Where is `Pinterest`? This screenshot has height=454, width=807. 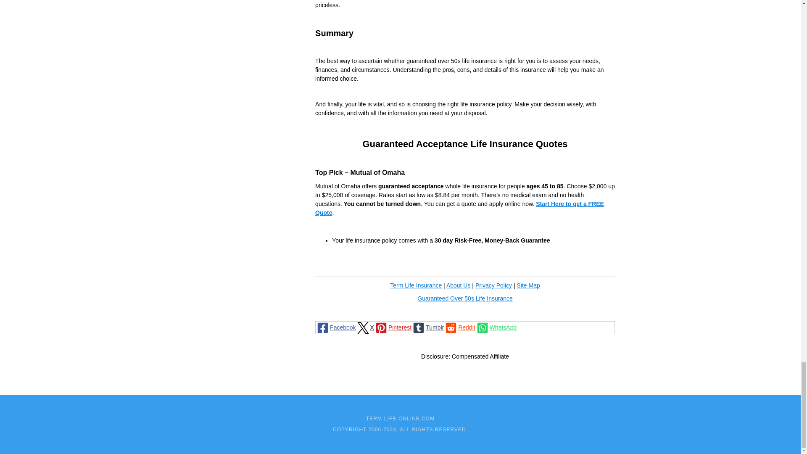 Pinterest is located at coordinates (393, 327).